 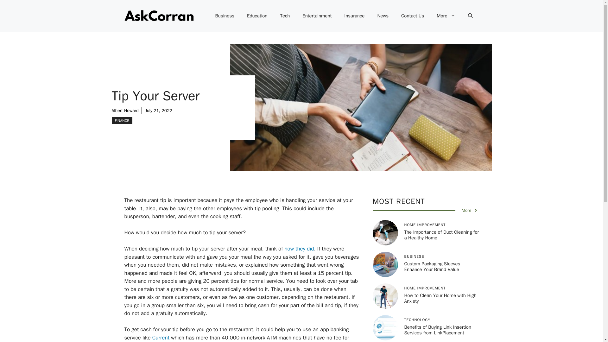 What do you see at coordinates (285, 16) in the screenshot?
I see `Tech` at bounding box center [285, 16].